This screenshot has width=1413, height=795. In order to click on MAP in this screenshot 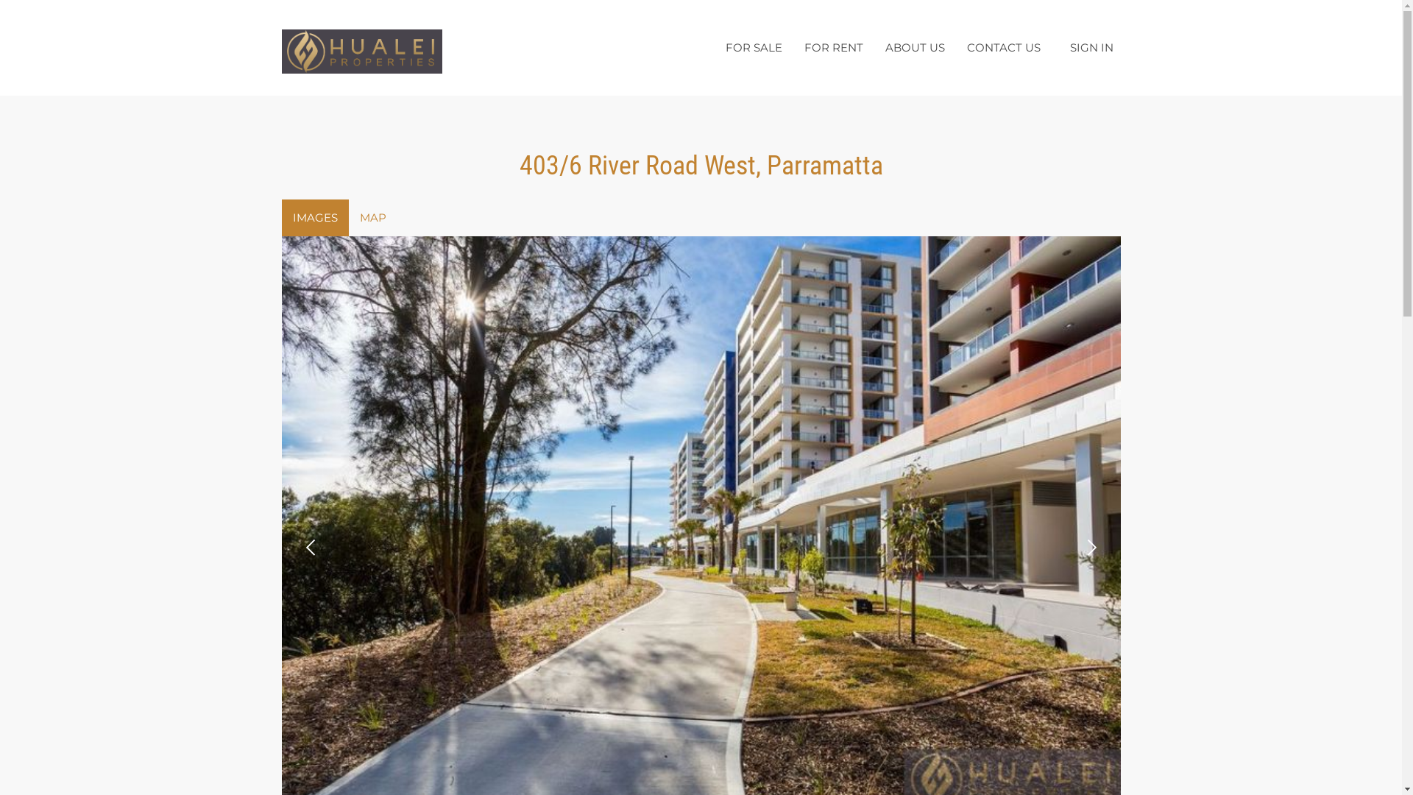, I will do `click(373, 218)`.